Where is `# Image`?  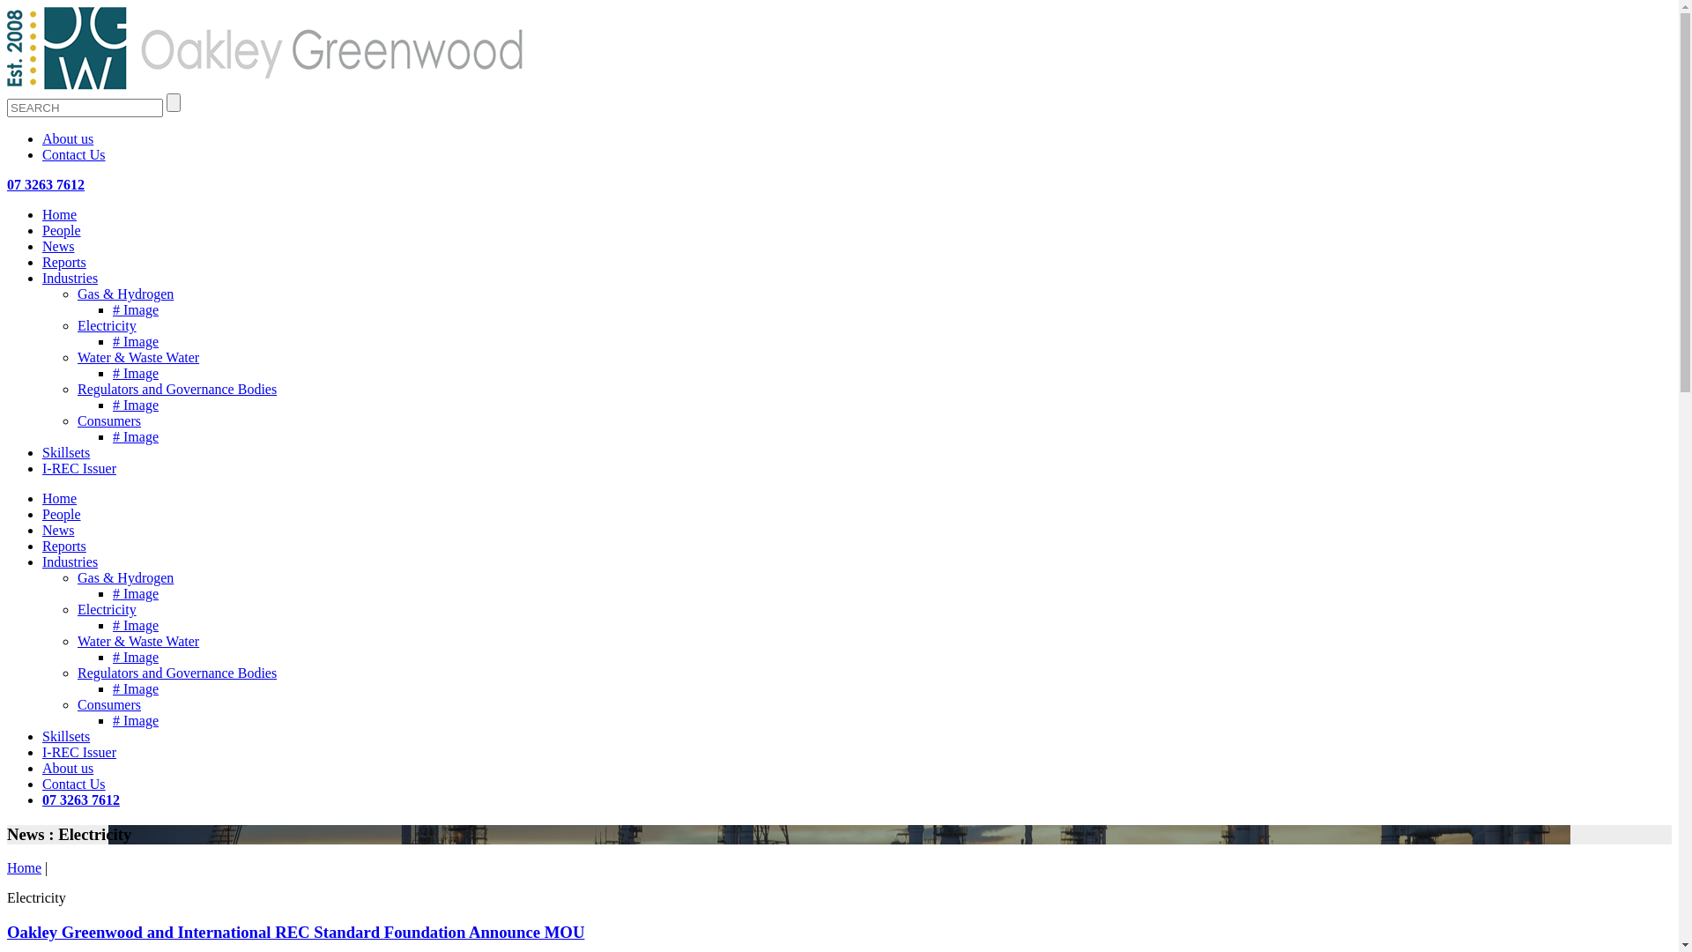 # Image is located at coordinates (136, 658).